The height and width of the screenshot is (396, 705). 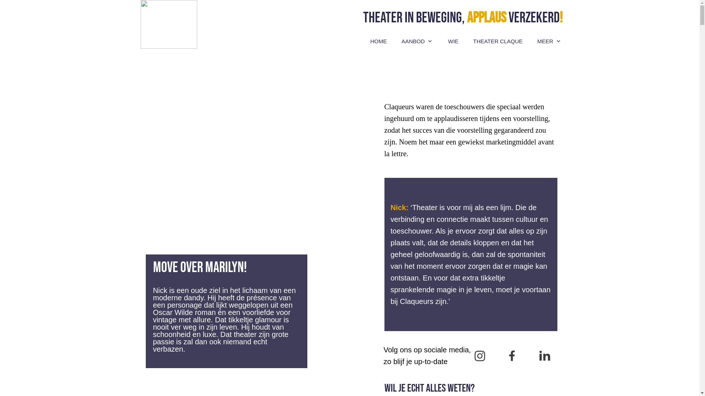 What do you see at coordinates (250, 104) in the screenshot?
I see ` ` at bounding box center [250, 104].